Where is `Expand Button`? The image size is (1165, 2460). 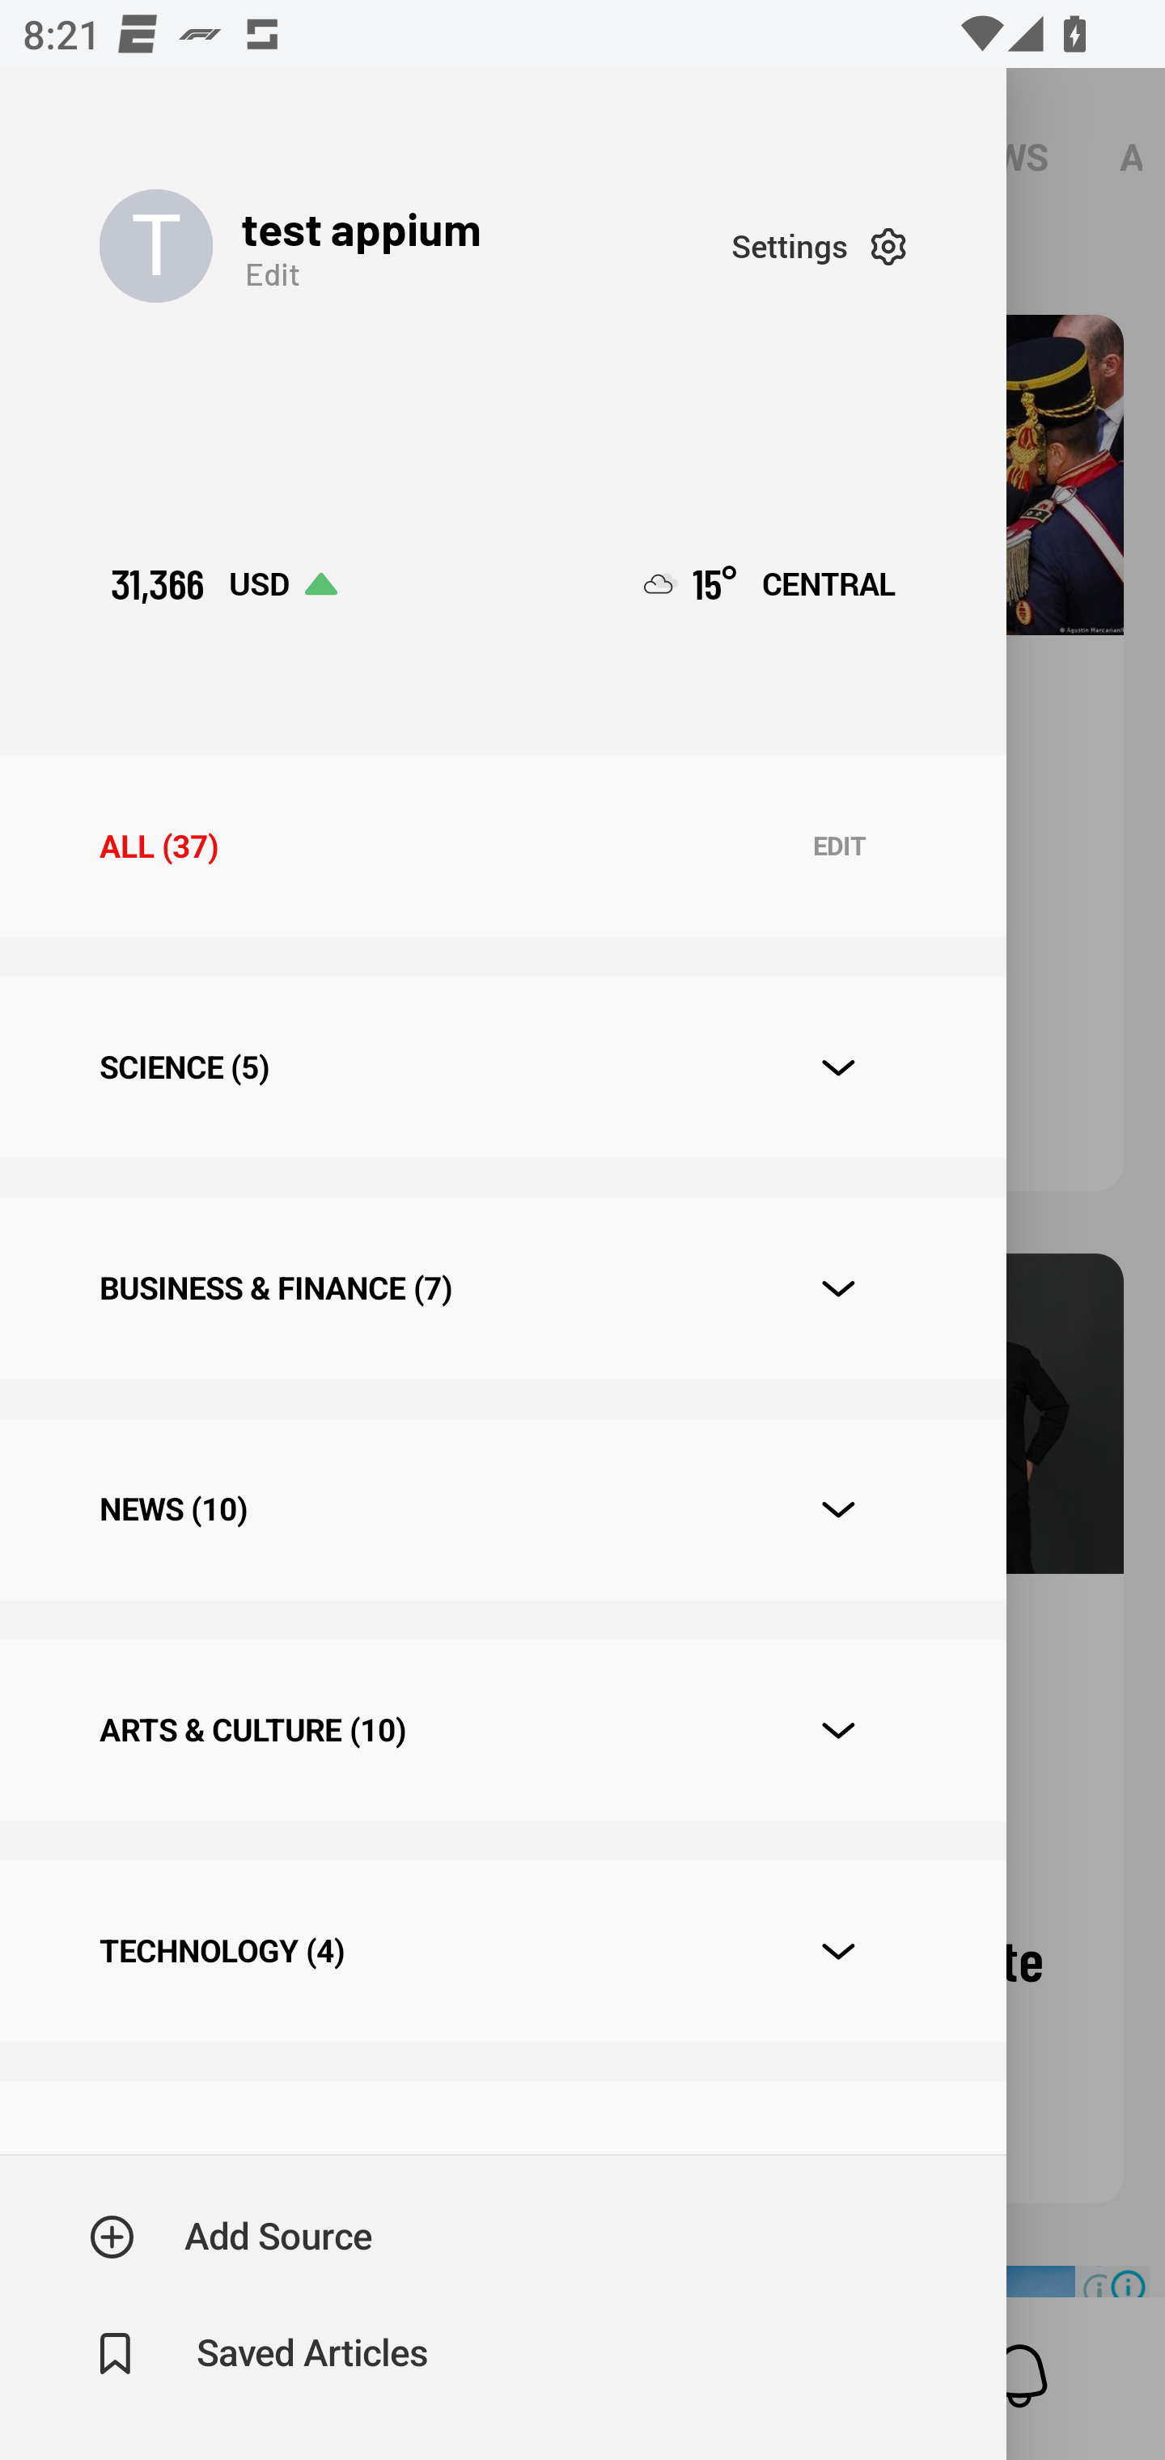
Expand Button is located at coordinates (838, 1068).